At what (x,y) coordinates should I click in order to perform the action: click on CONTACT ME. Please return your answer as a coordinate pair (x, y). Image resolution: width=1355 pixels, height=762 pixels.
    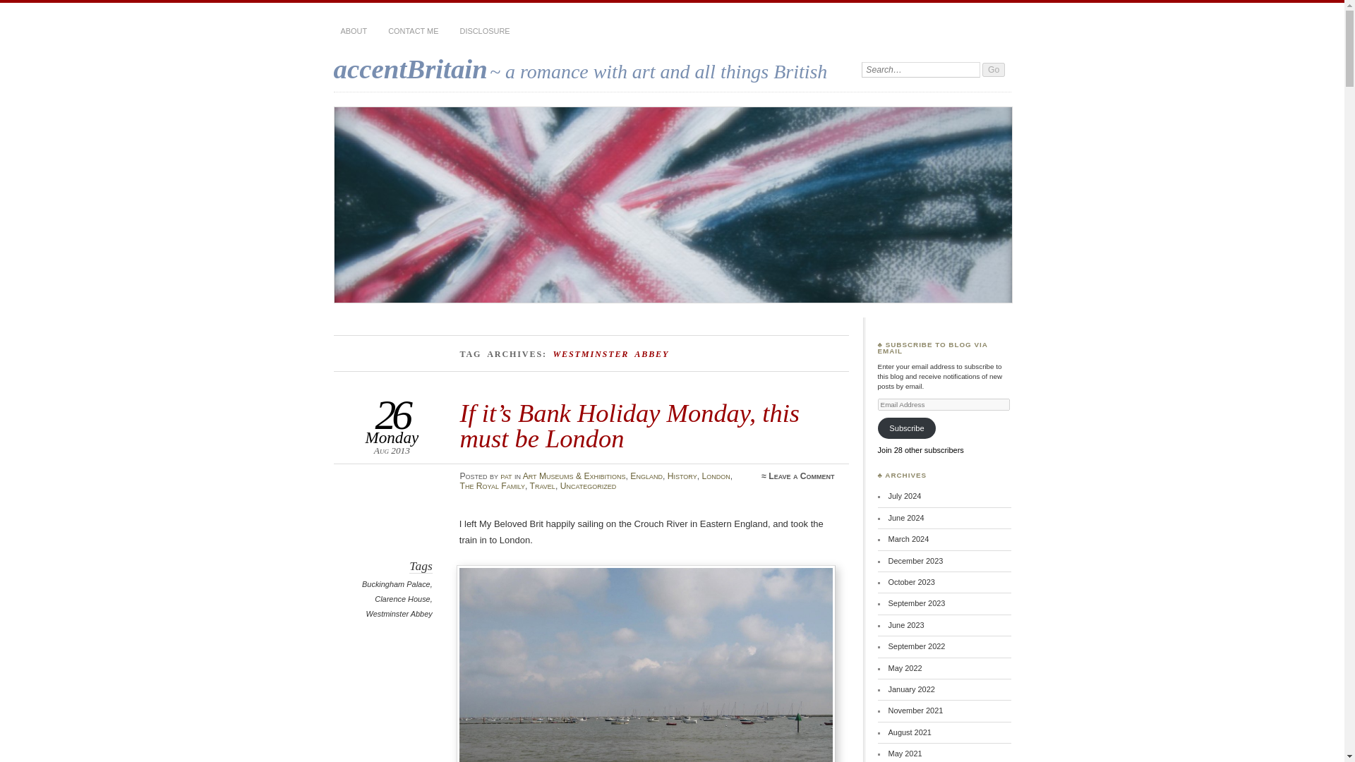
    Looking at the image, I should click on (413, 31).